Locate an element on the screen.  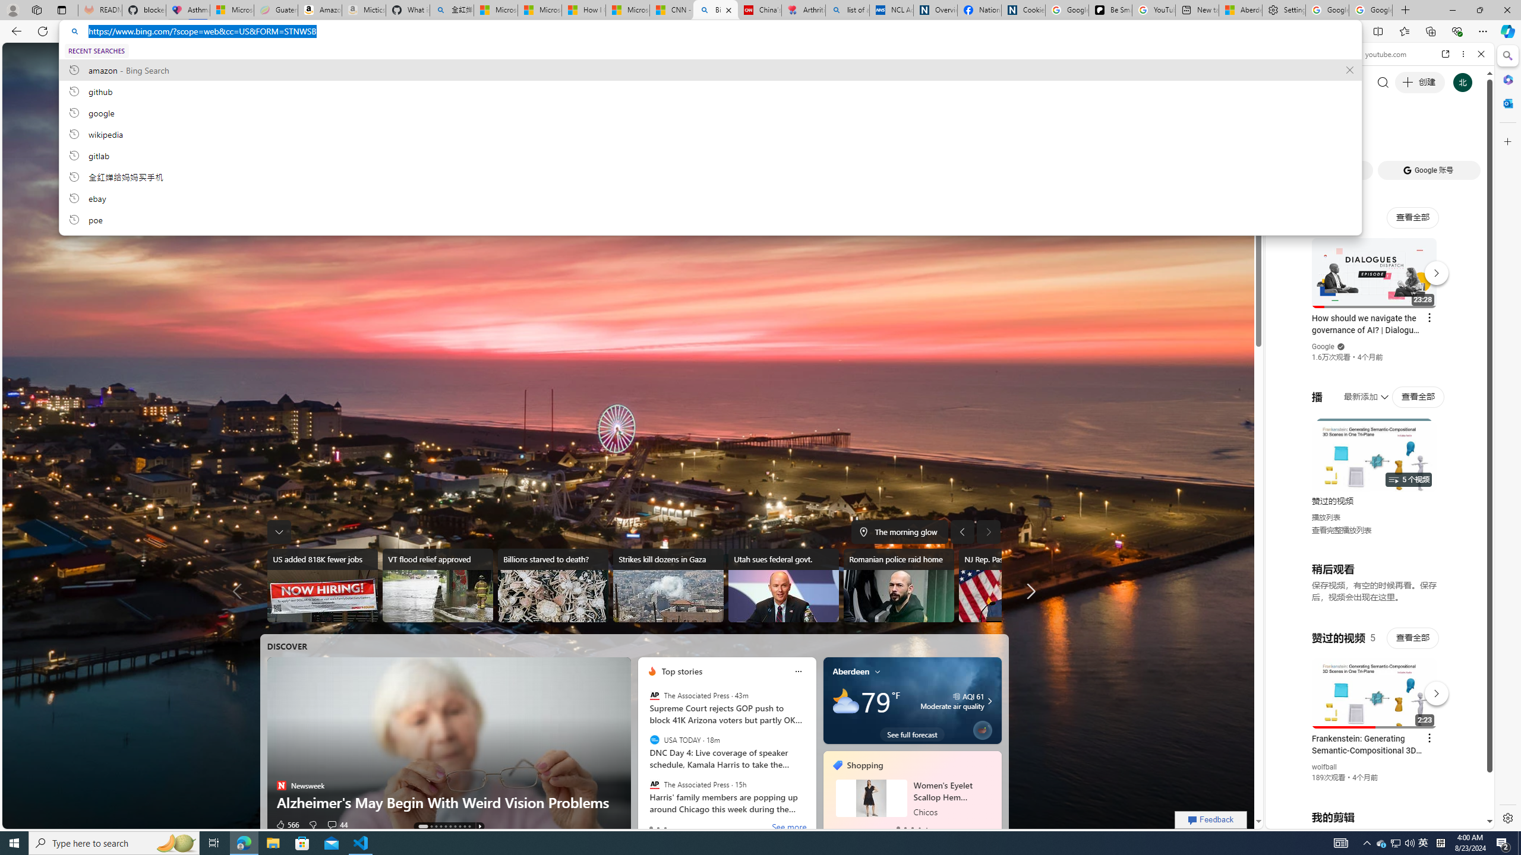
Settings and more (Alt+F) is located at coordinates (1483, 31).